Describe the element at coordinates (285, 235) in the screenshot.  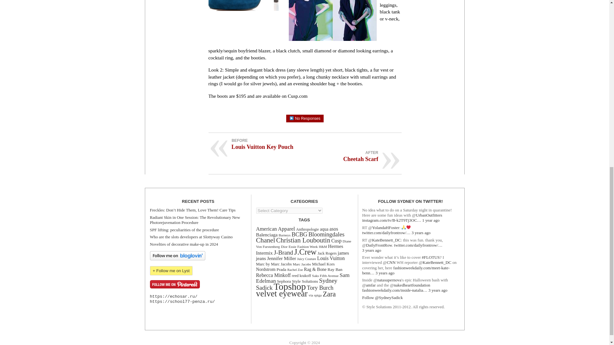
I see `Barneys` at that location.